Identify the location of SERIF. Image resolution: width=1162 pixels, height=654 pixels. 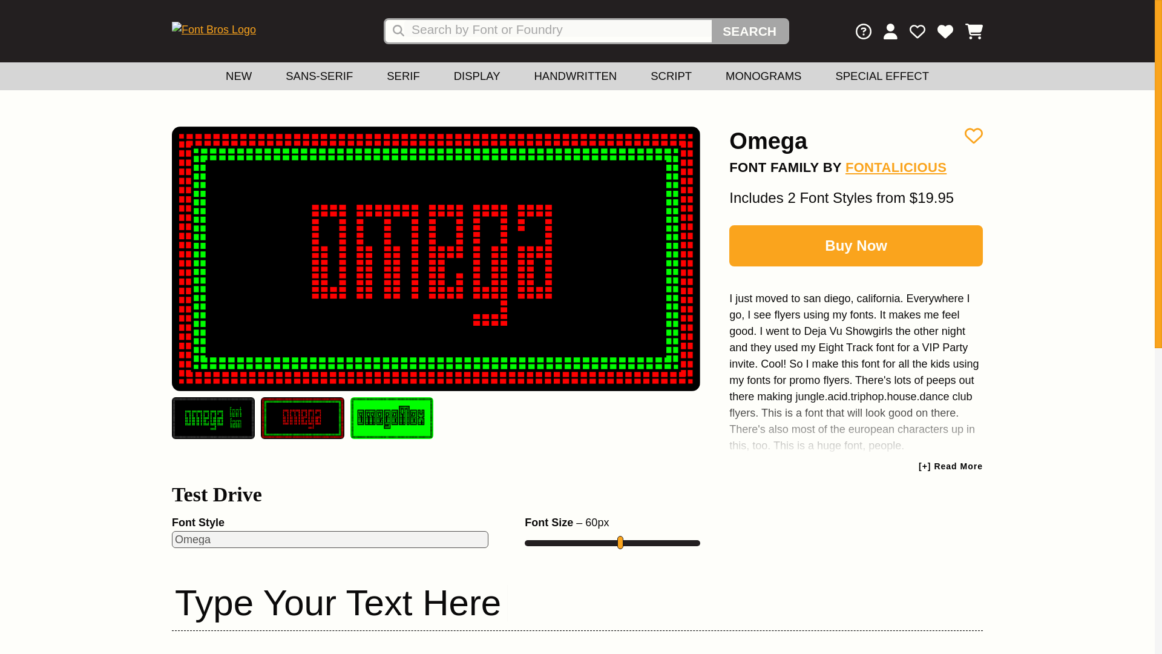
(403, 76).